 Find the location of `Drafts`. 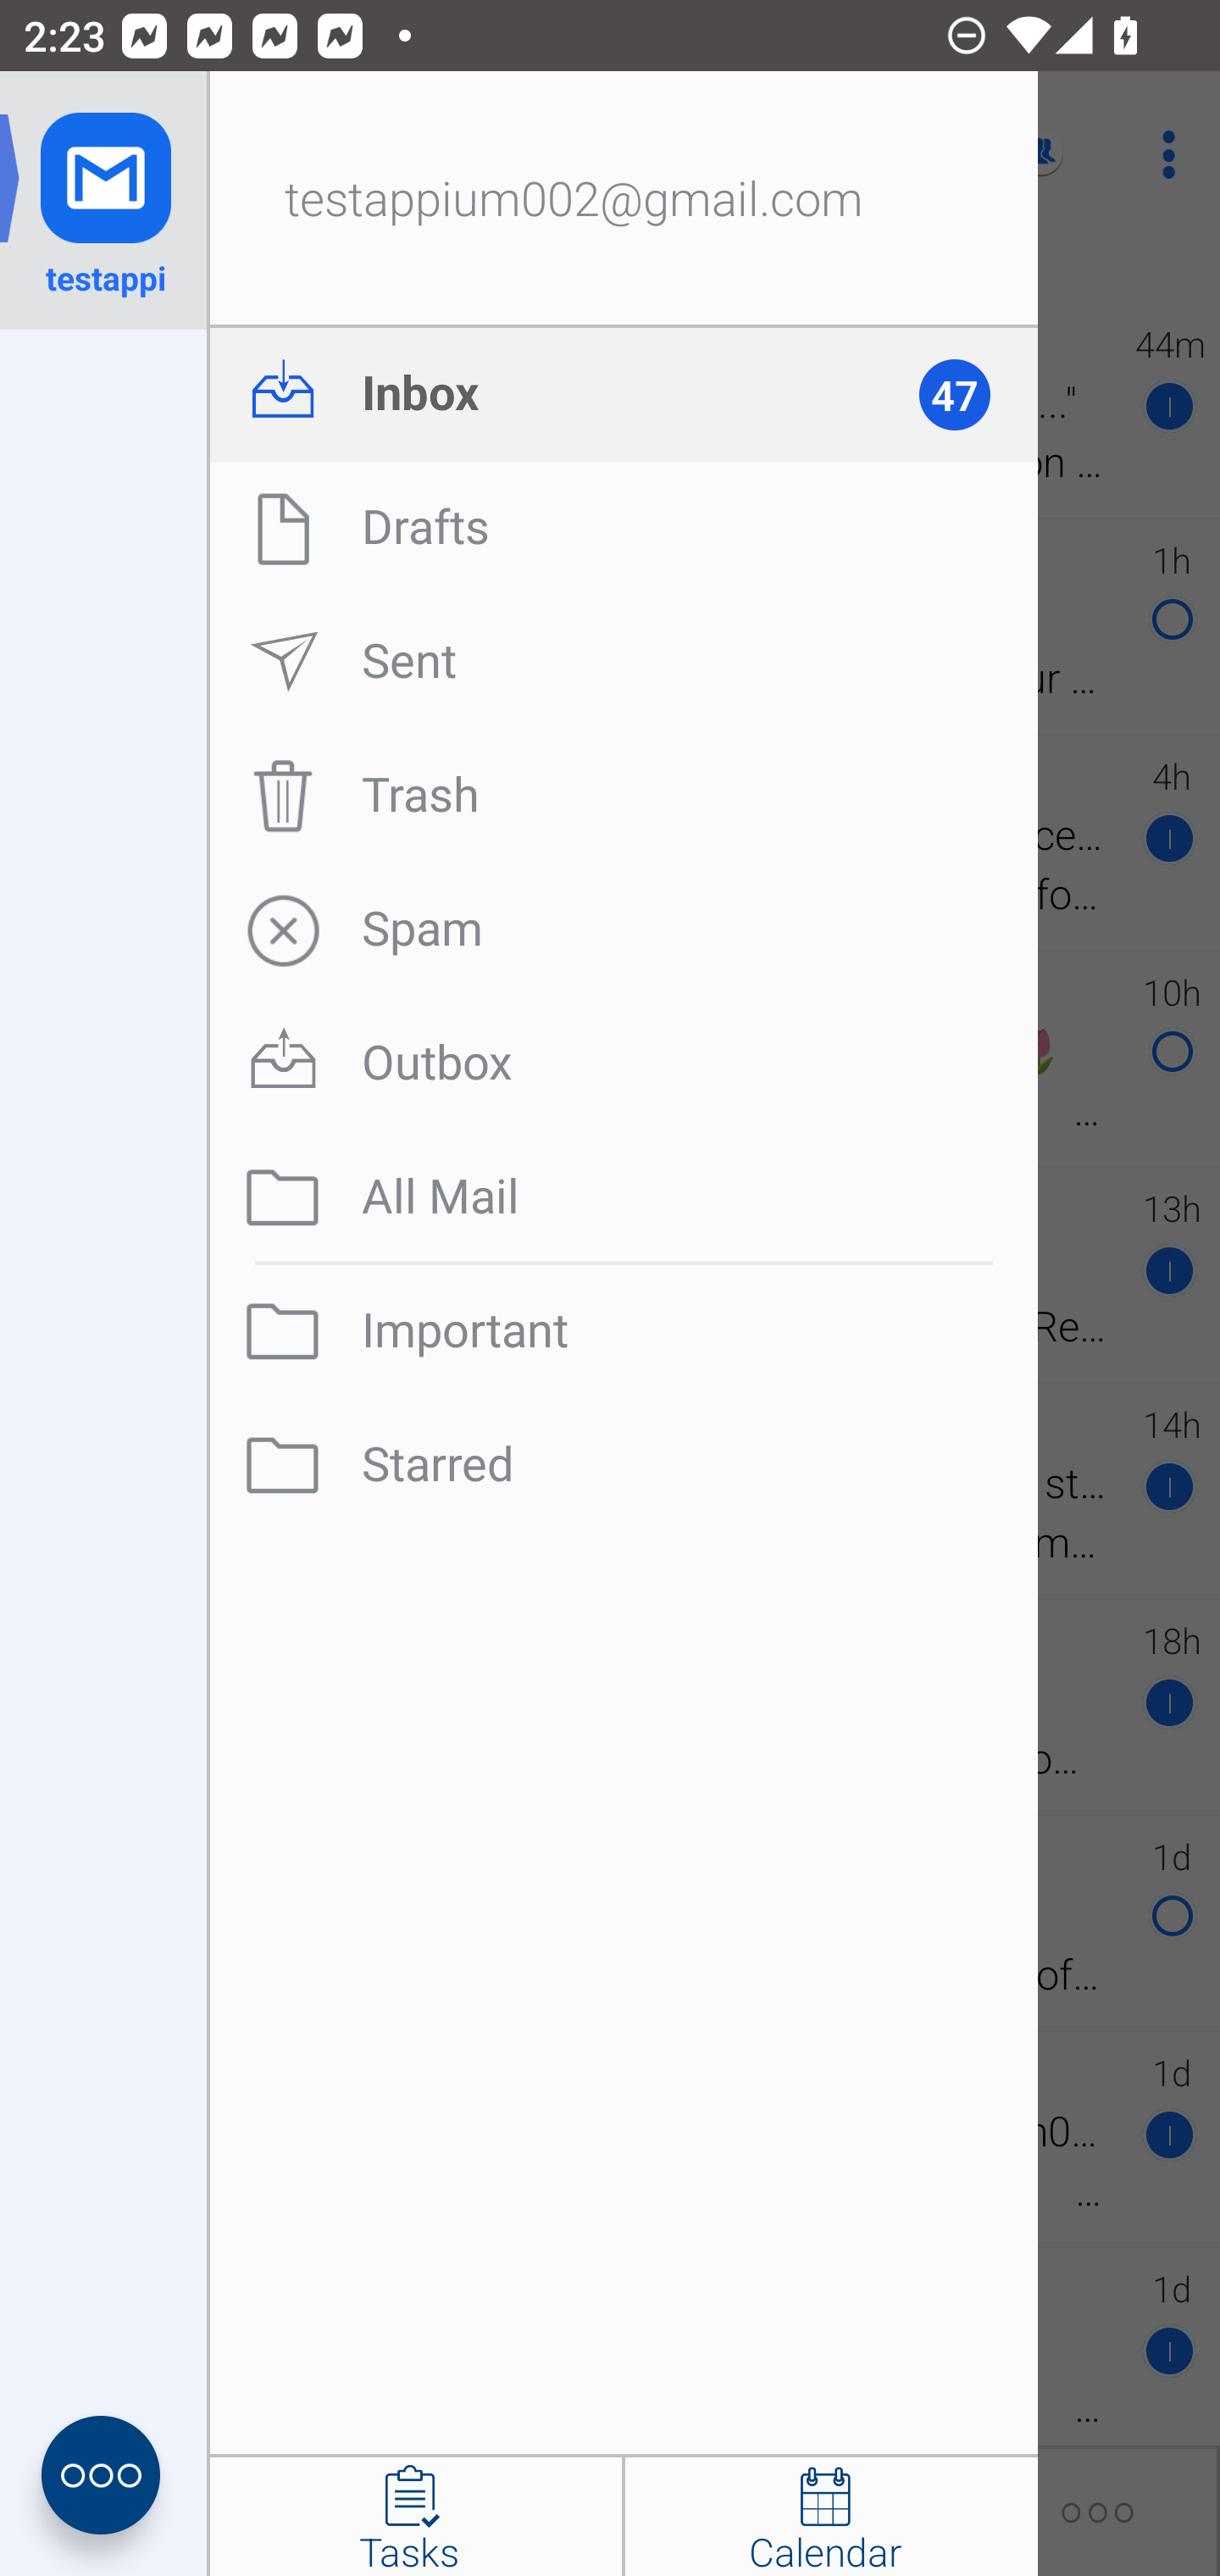

Drafts is located at coordinates (624, 528).